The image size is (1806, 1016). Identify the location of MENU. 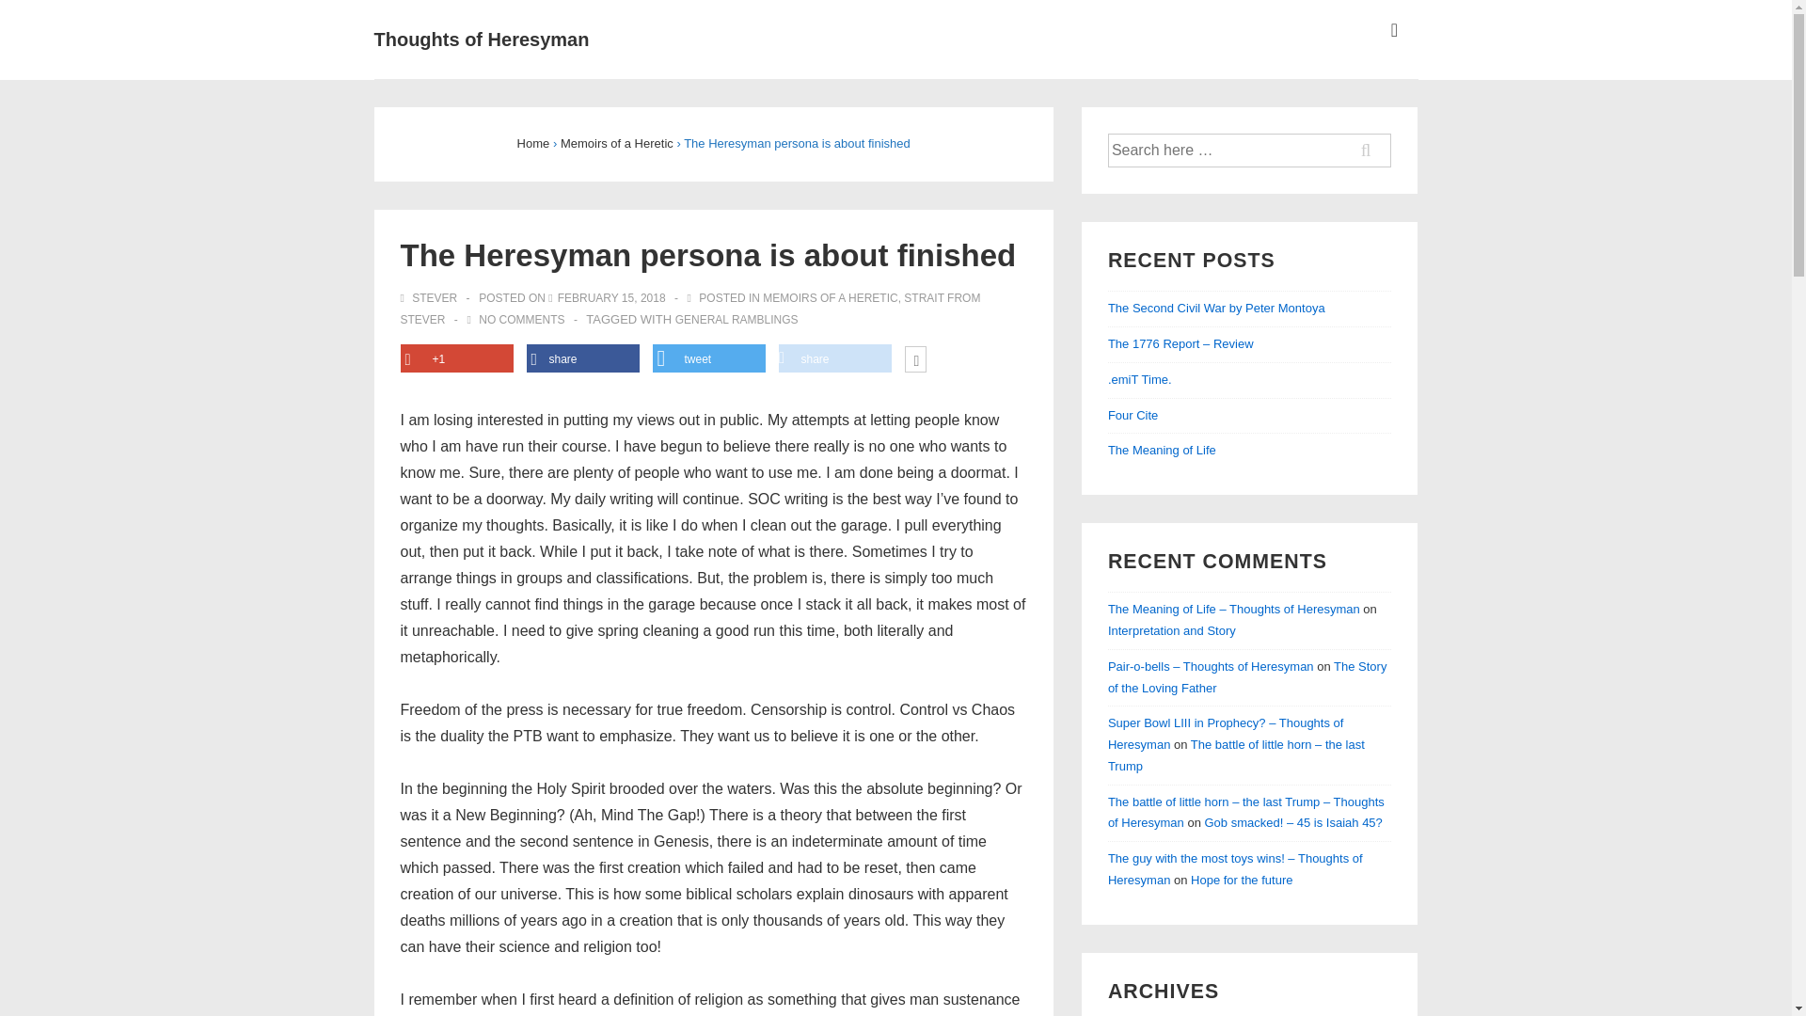
(1394, 30).